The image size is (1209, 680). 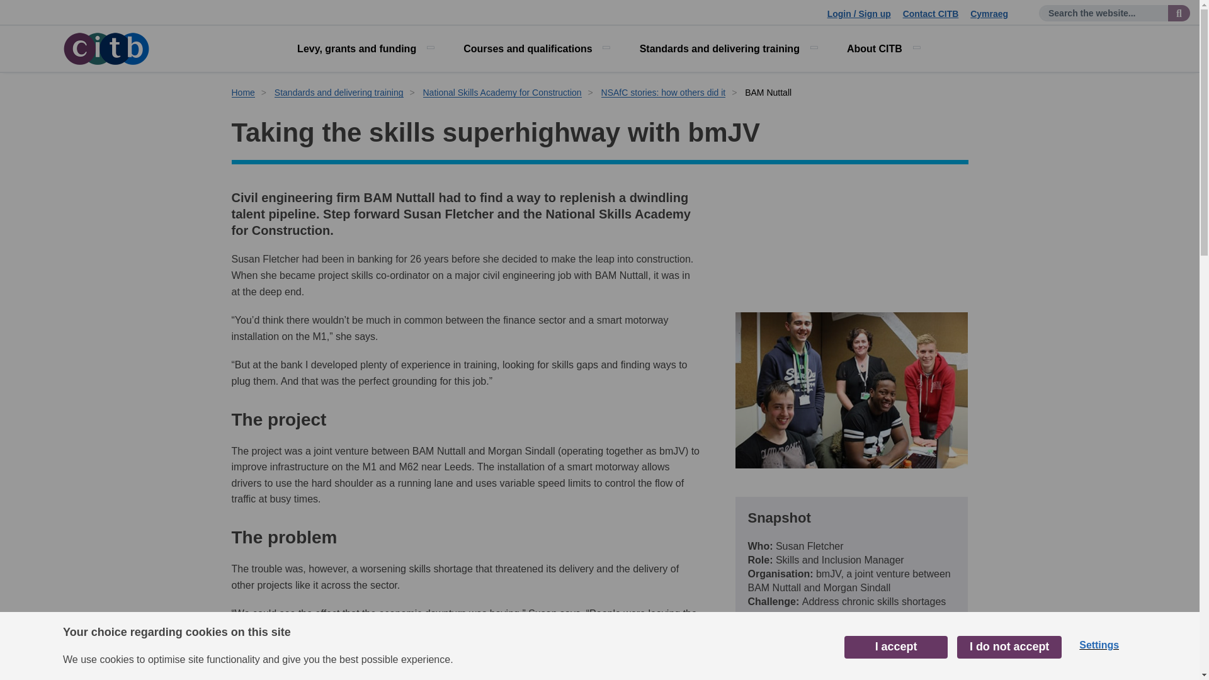 What do you see at coordinates (1099, 665) in the screenshot?
I see `Settings` at bounding box center [1099, 665].